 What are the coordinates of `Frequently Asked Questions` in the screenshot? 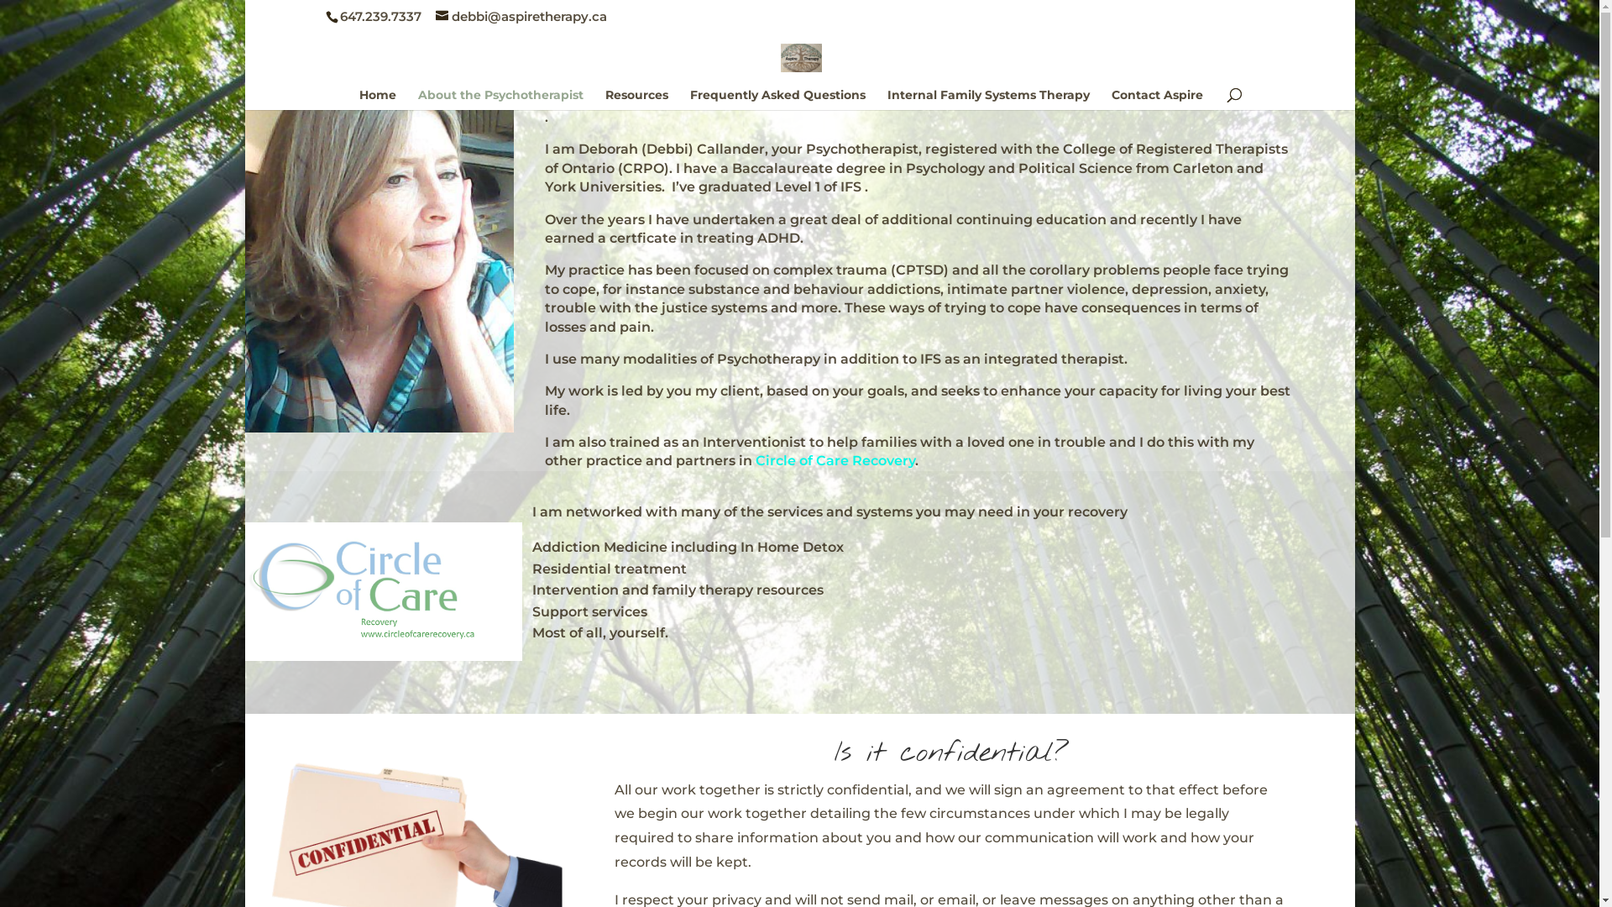 It's located at (777, 99).